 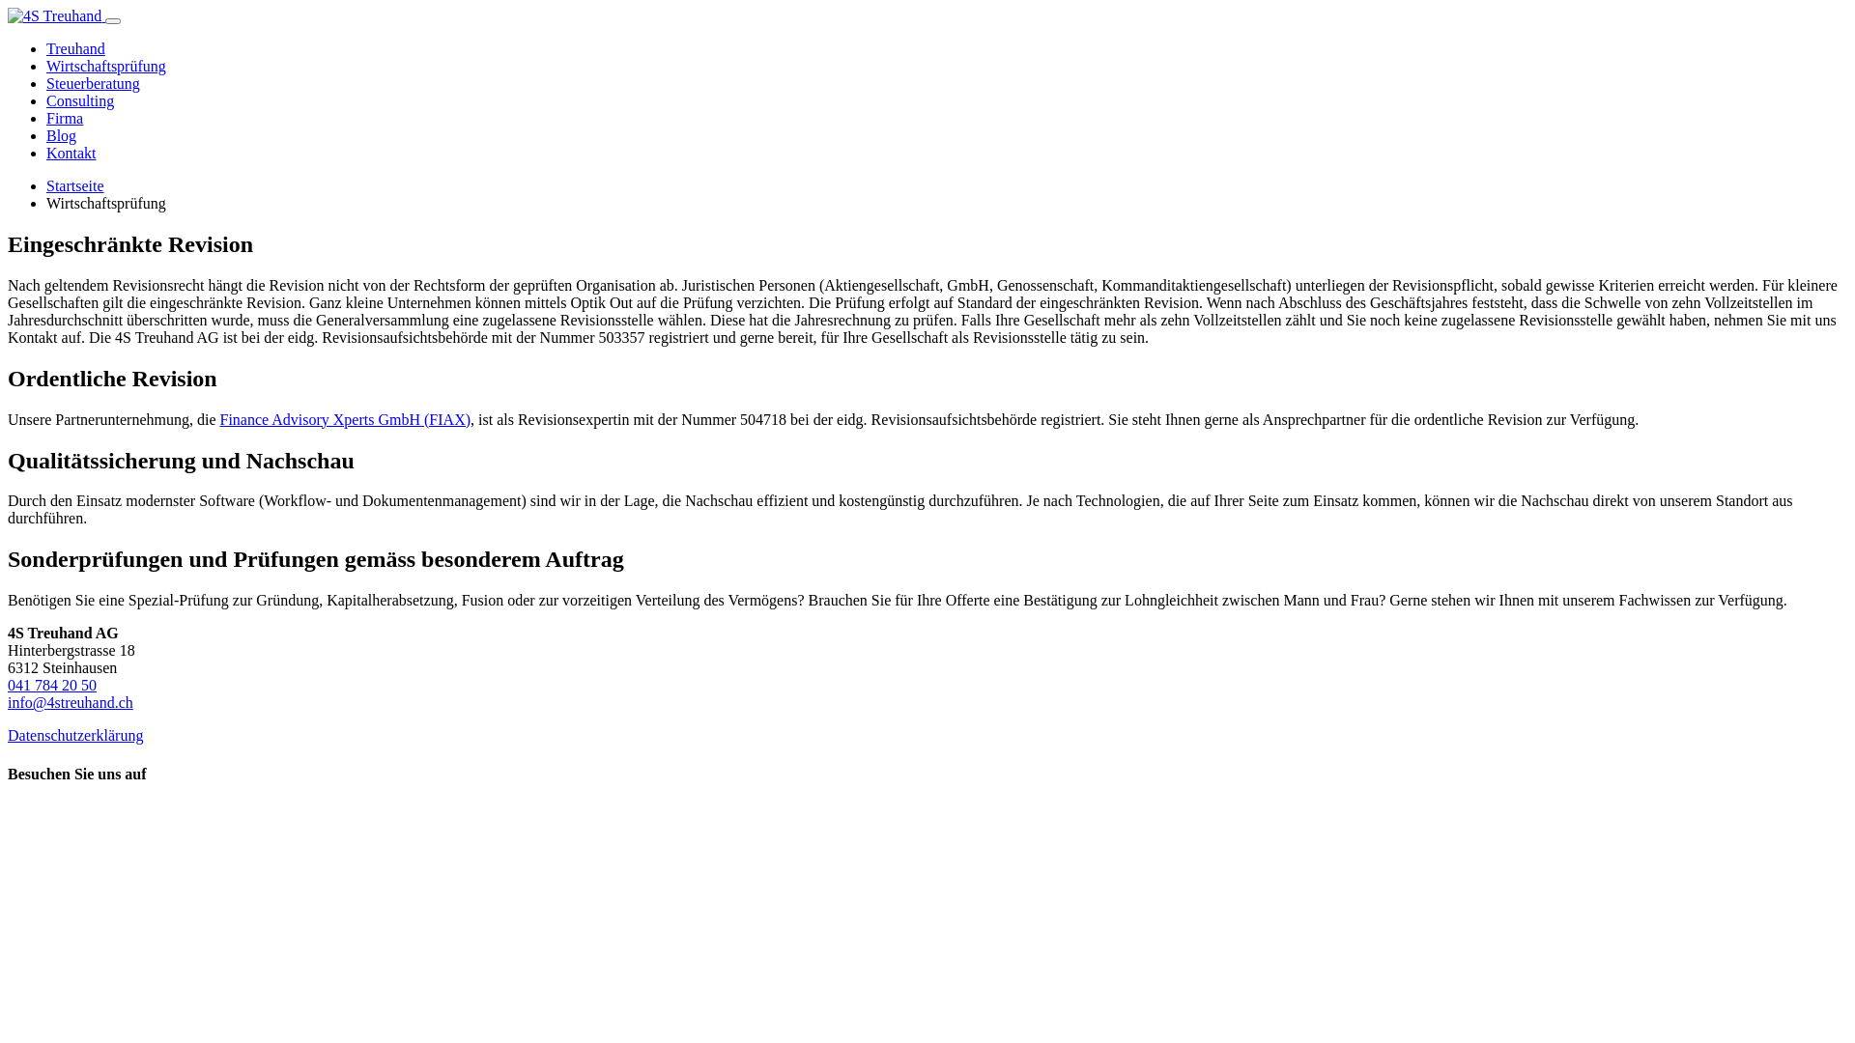 What do you see at coordinates (75, 48) in the screenshot?
I see `Treuhand` at bounding box center [75, 48].